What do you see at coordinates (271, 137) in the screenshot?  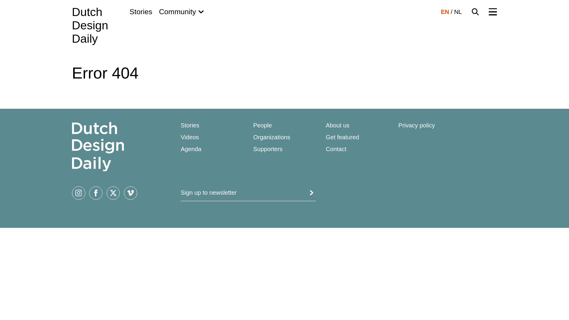 I see `Organizations` at bounding box center [271, 137].